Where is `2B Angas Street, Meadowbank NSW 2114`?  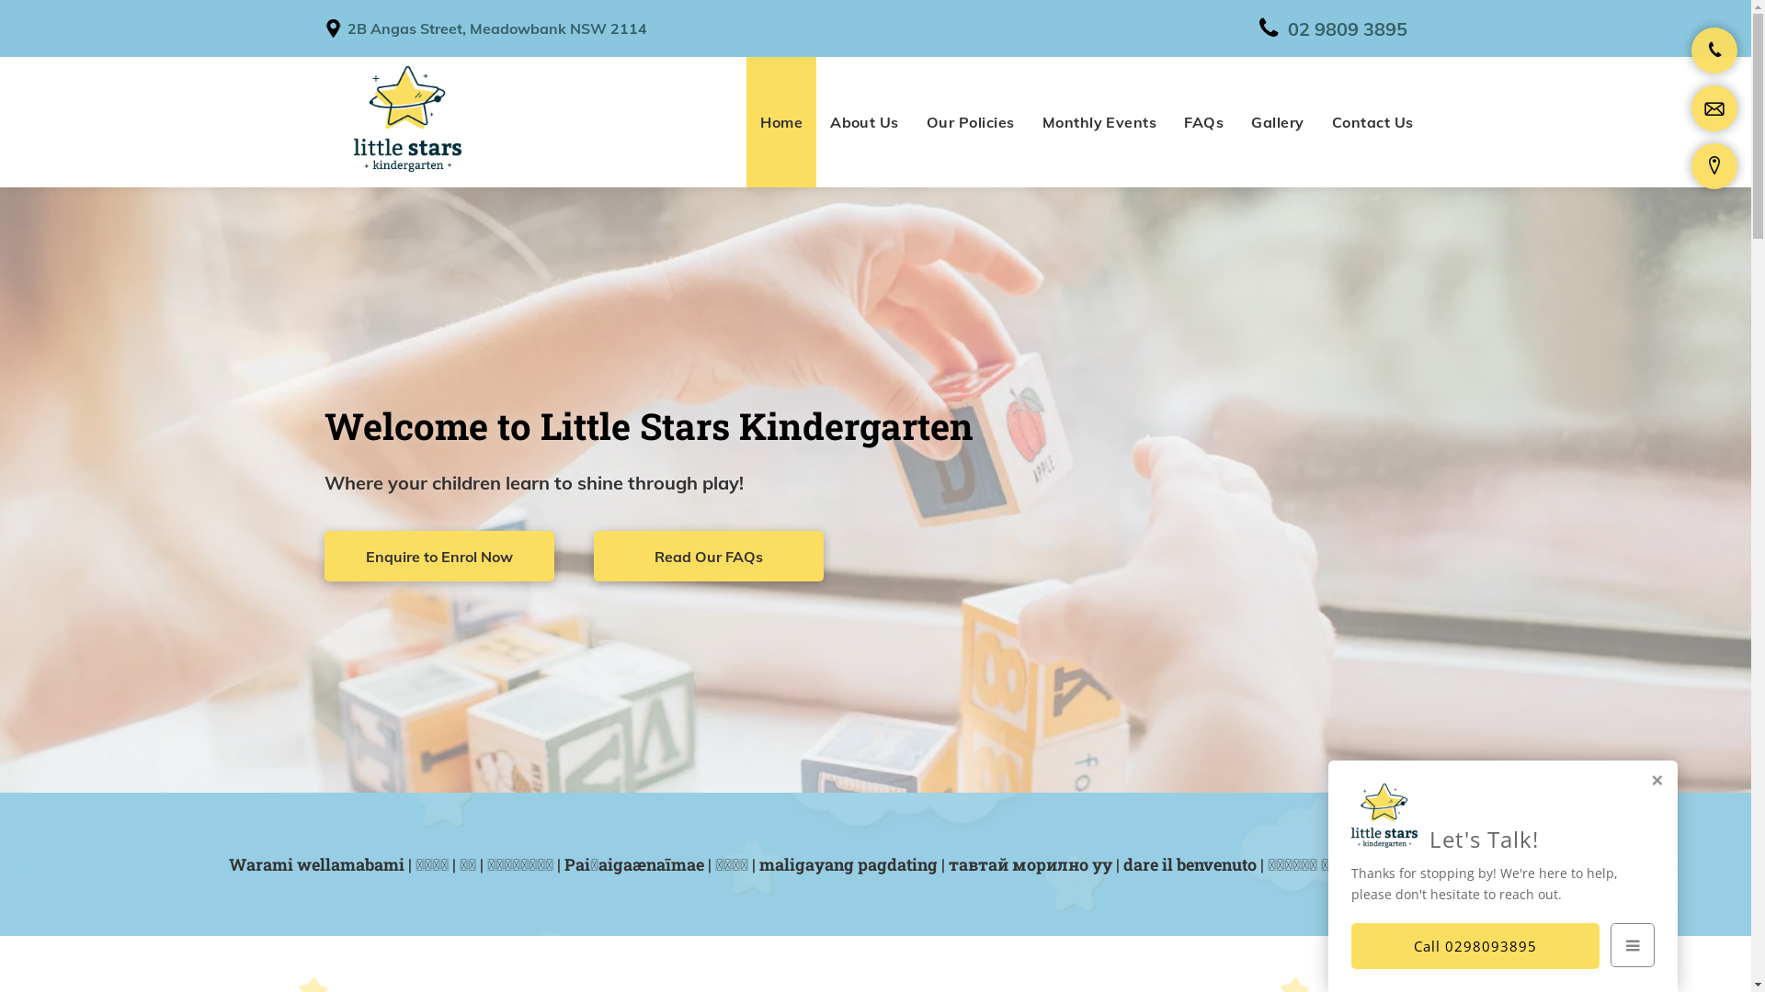
2B Angas Street, Meadowbank NSW 2114 is located at coordinates (497, 28).